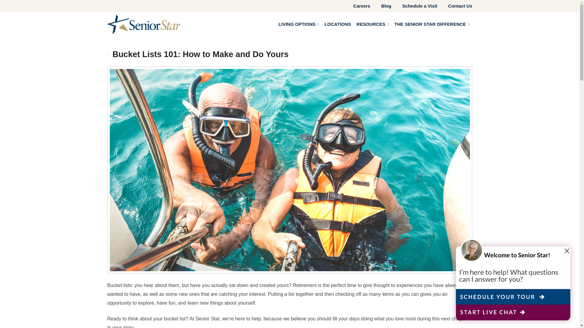 The width and height of the screenshot is (584, 328). What do you see at coordinates (372, 24) in the screenshot?
I see `RESOURCES` at bounding box center [372, 24].